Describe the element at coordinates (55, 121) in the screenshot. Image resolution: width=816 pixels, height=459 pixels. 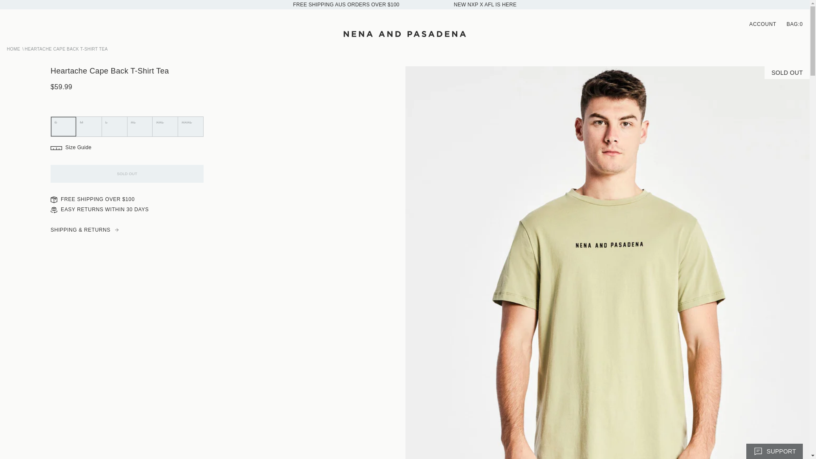
I see `XXXL` at that location.